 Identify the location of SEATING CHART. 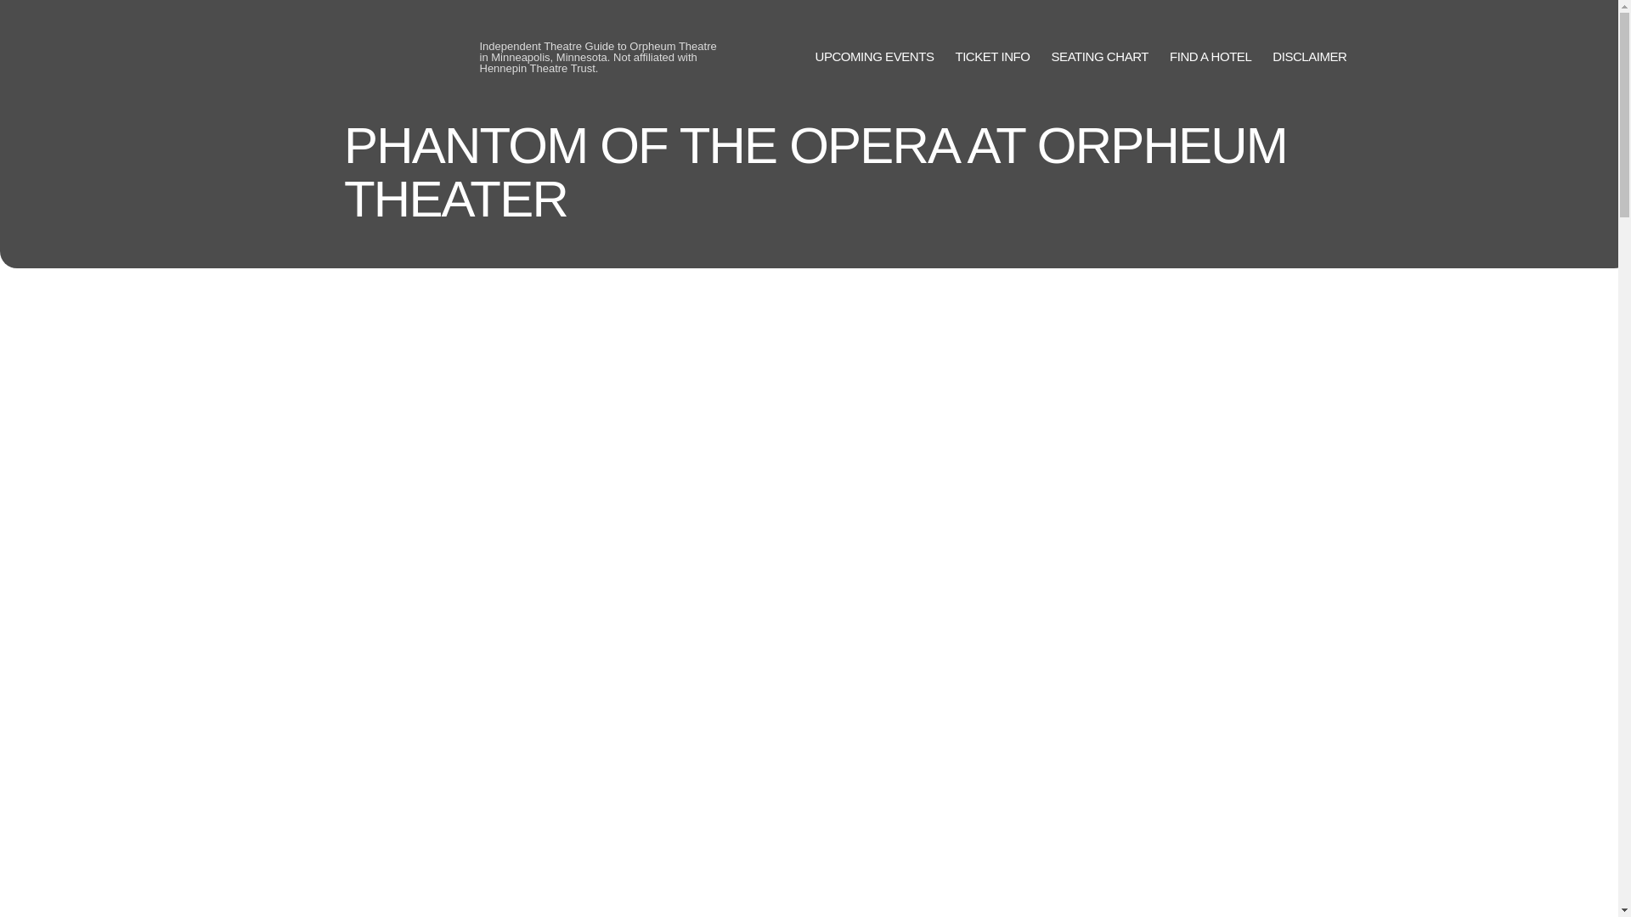
(1099, 57).